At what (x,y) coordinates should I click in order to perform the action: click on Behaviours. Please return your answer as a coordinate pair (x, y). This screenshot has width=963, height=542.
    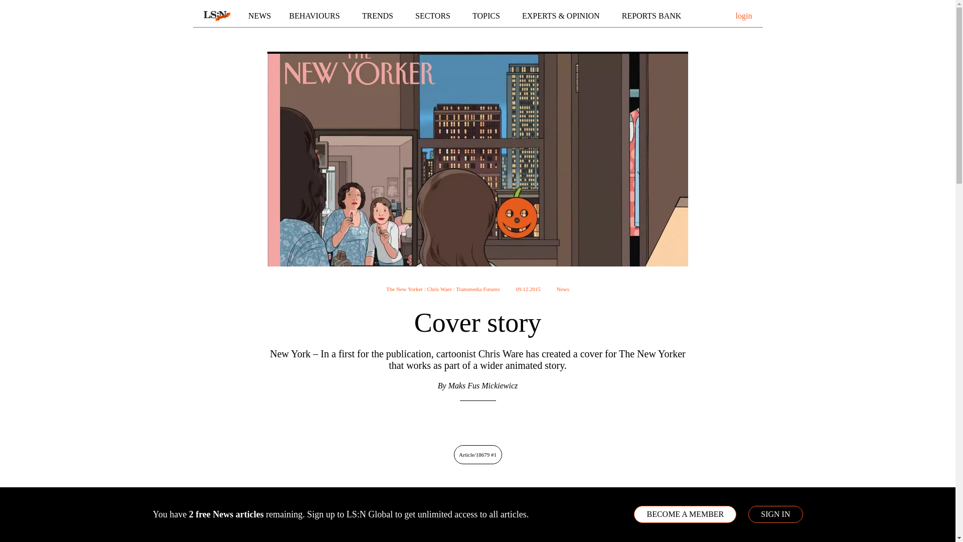
    Looking at the image, I should click on (316, 16).